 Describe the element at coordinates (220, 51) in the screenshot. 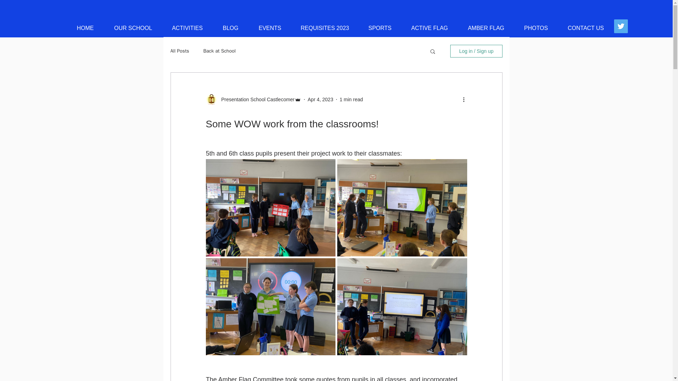

I see `Back at School` at that location.